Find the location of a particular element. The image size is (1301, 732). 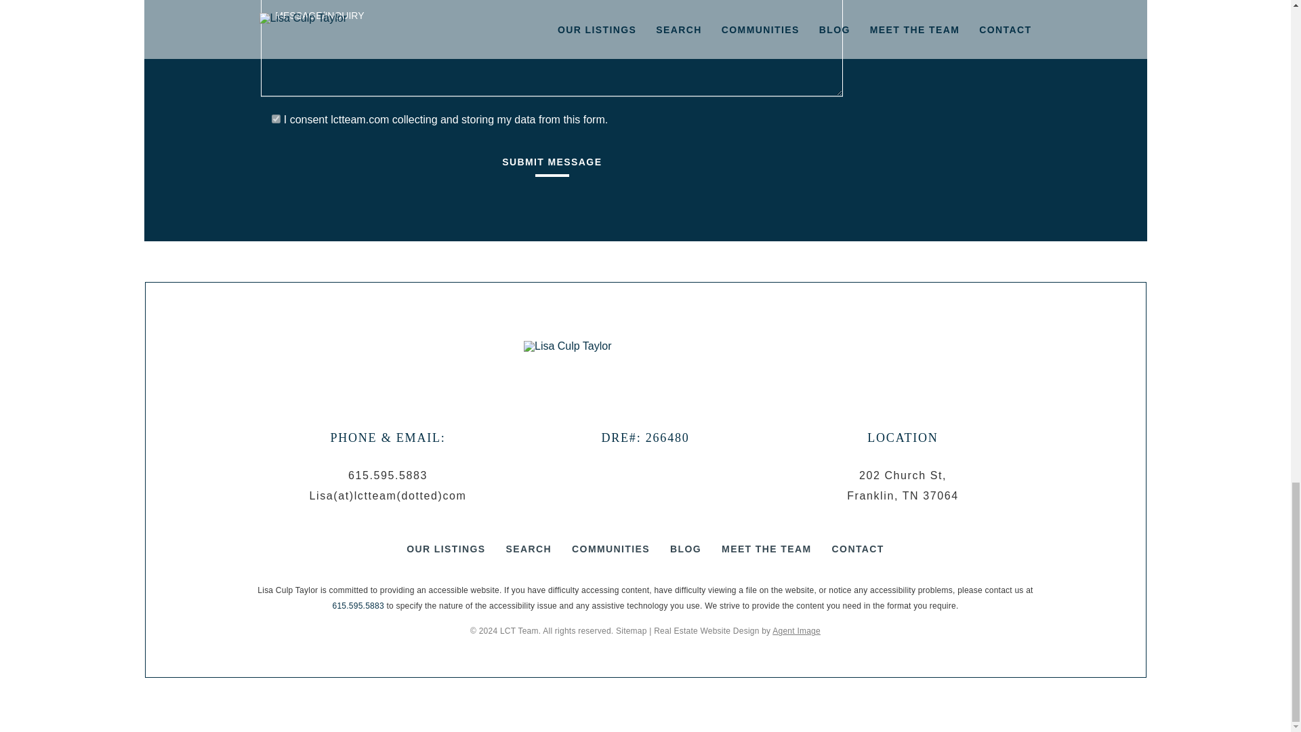

SUBMIT MESSAGE is located at coordinates (552, 167).